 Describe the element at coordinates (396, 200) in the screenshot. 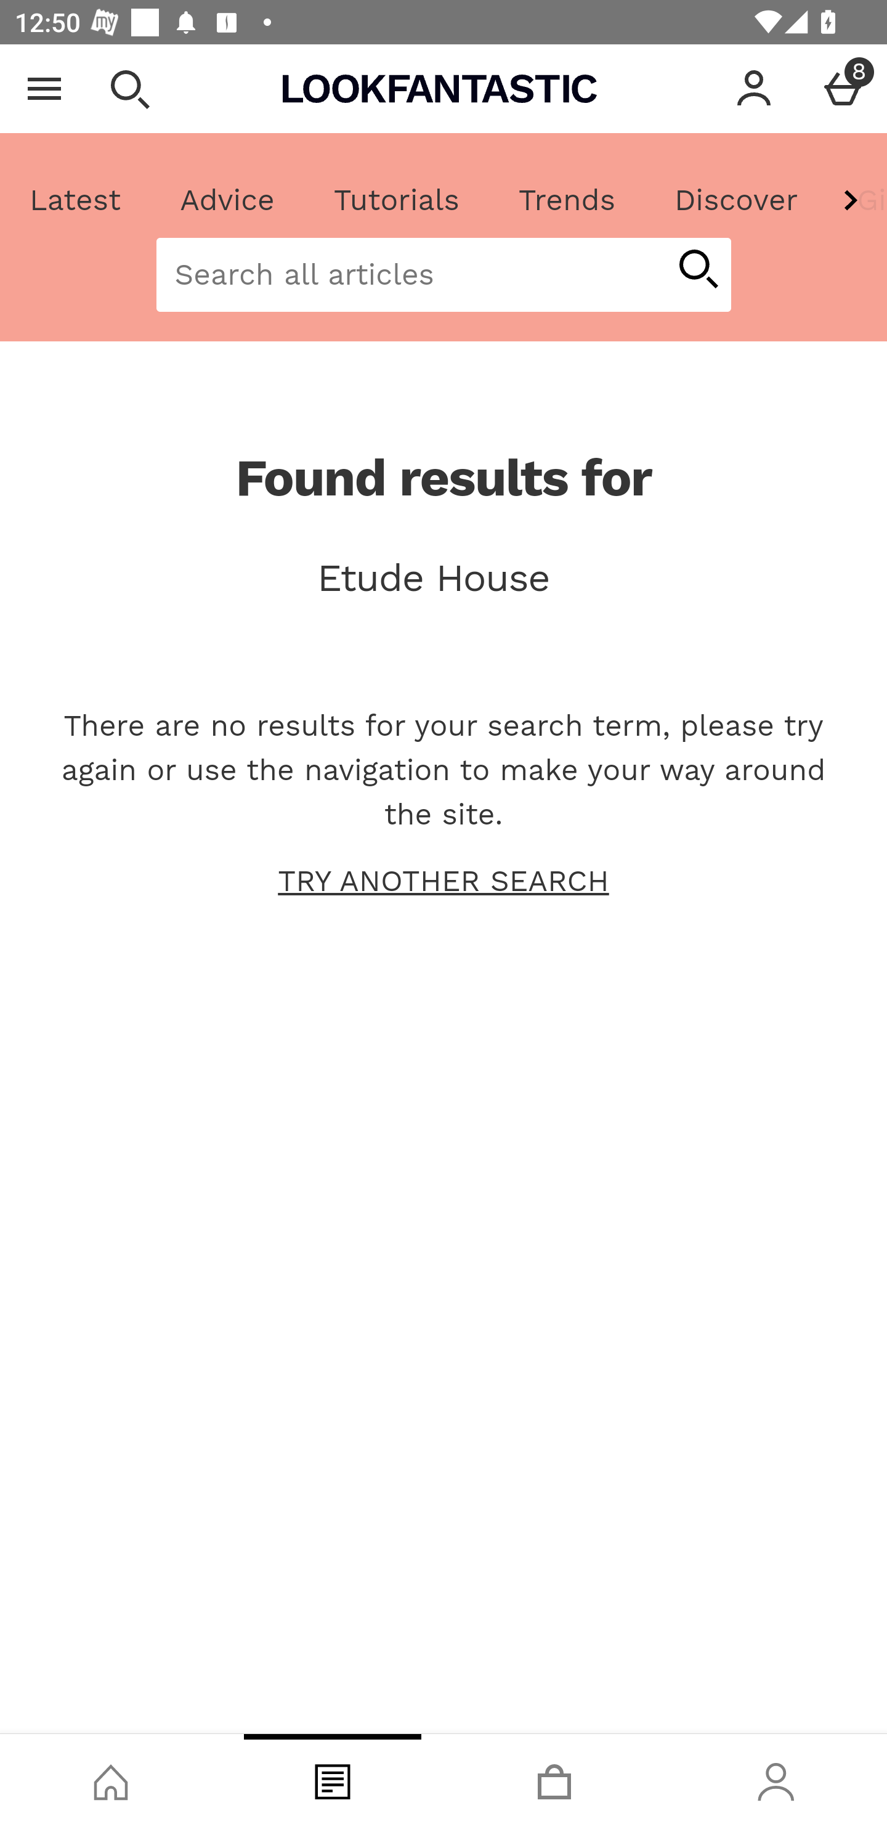

I see `Tutorials` at that location.